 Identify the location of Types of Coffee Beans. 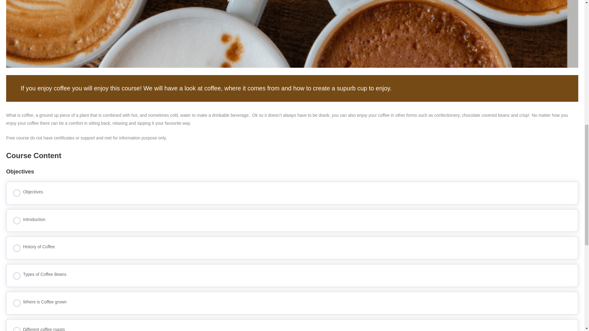
(292, 275).